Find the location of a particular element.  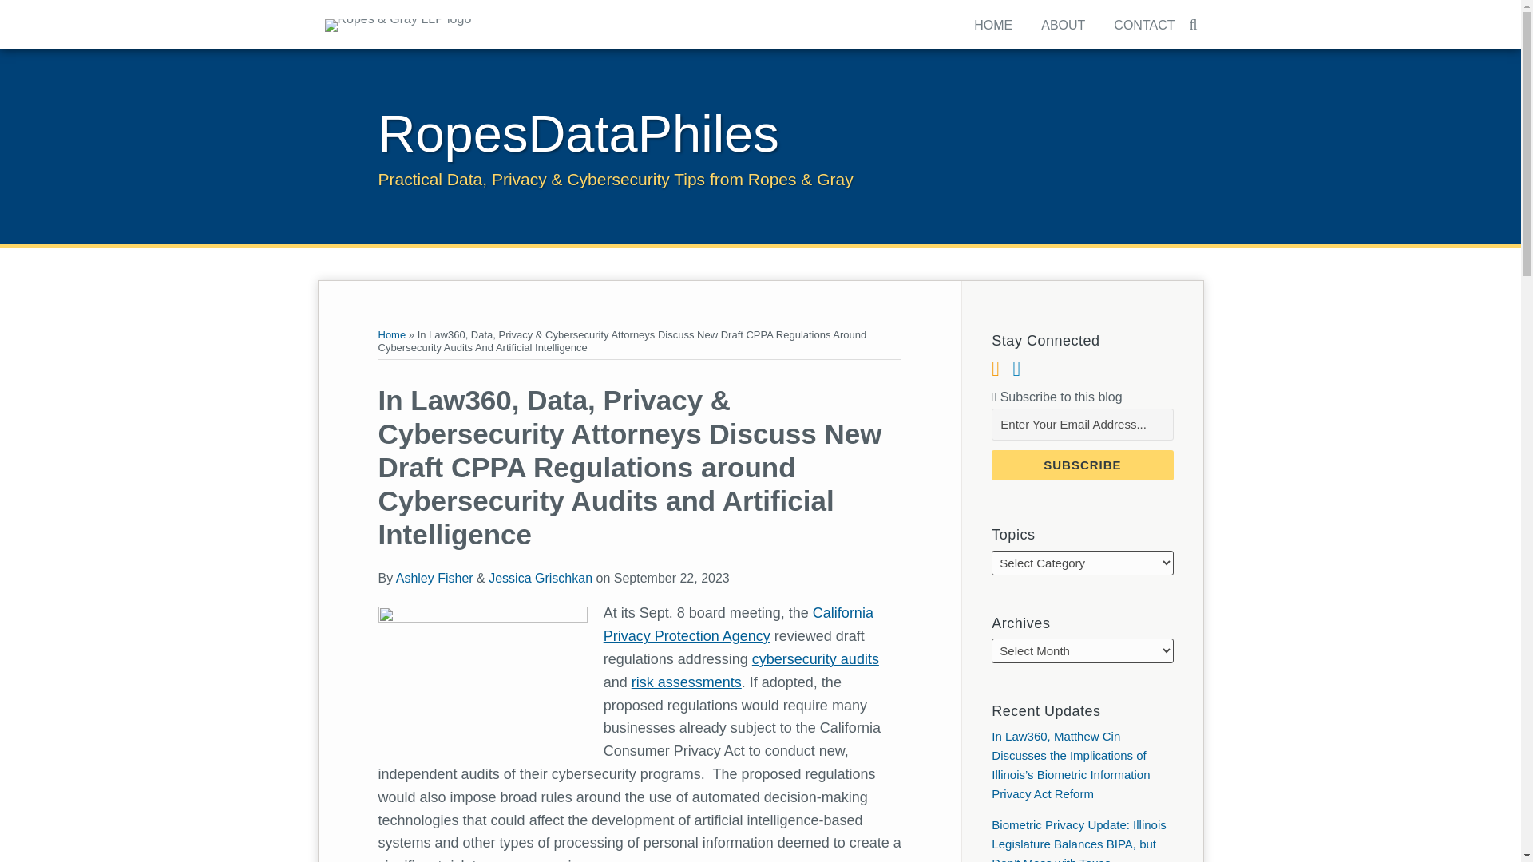

Ashley Fisher is located at coordinates (434, 578).